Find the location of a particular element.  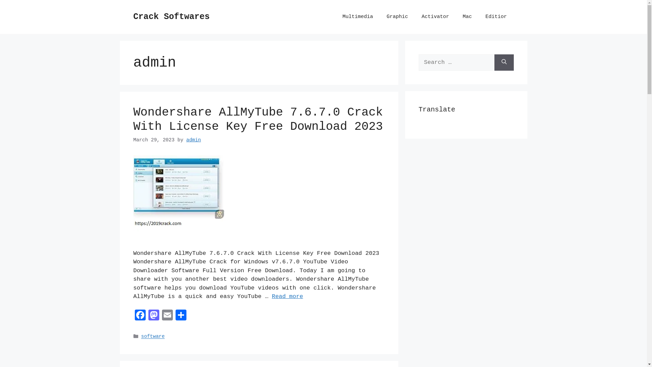

Activator is located at coordinates (435, 17).